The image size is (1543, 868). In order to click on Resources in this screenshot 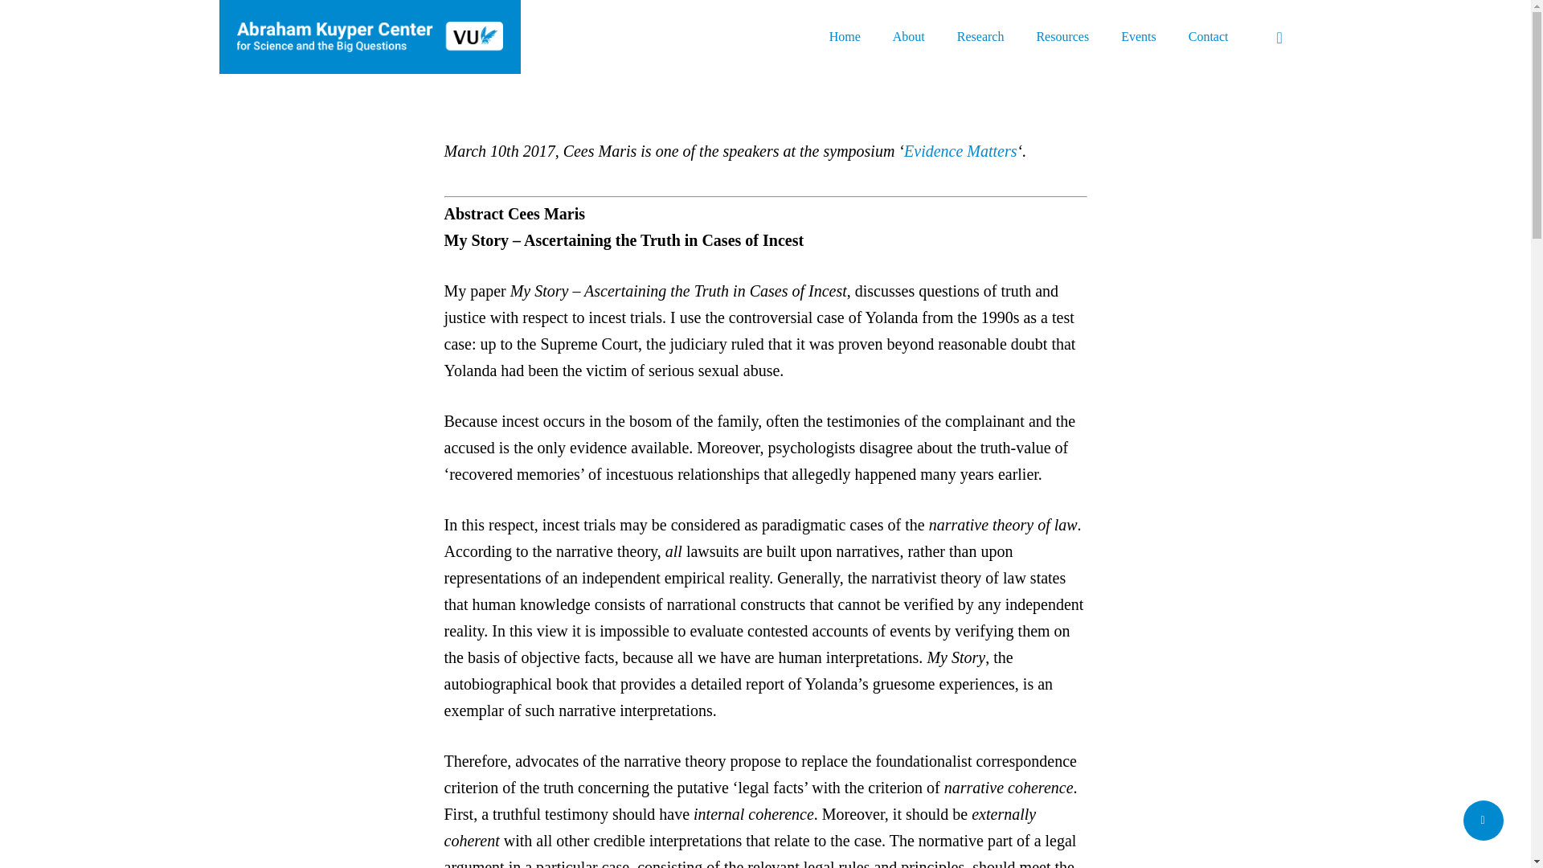, I will do `click(1062, 37)`.